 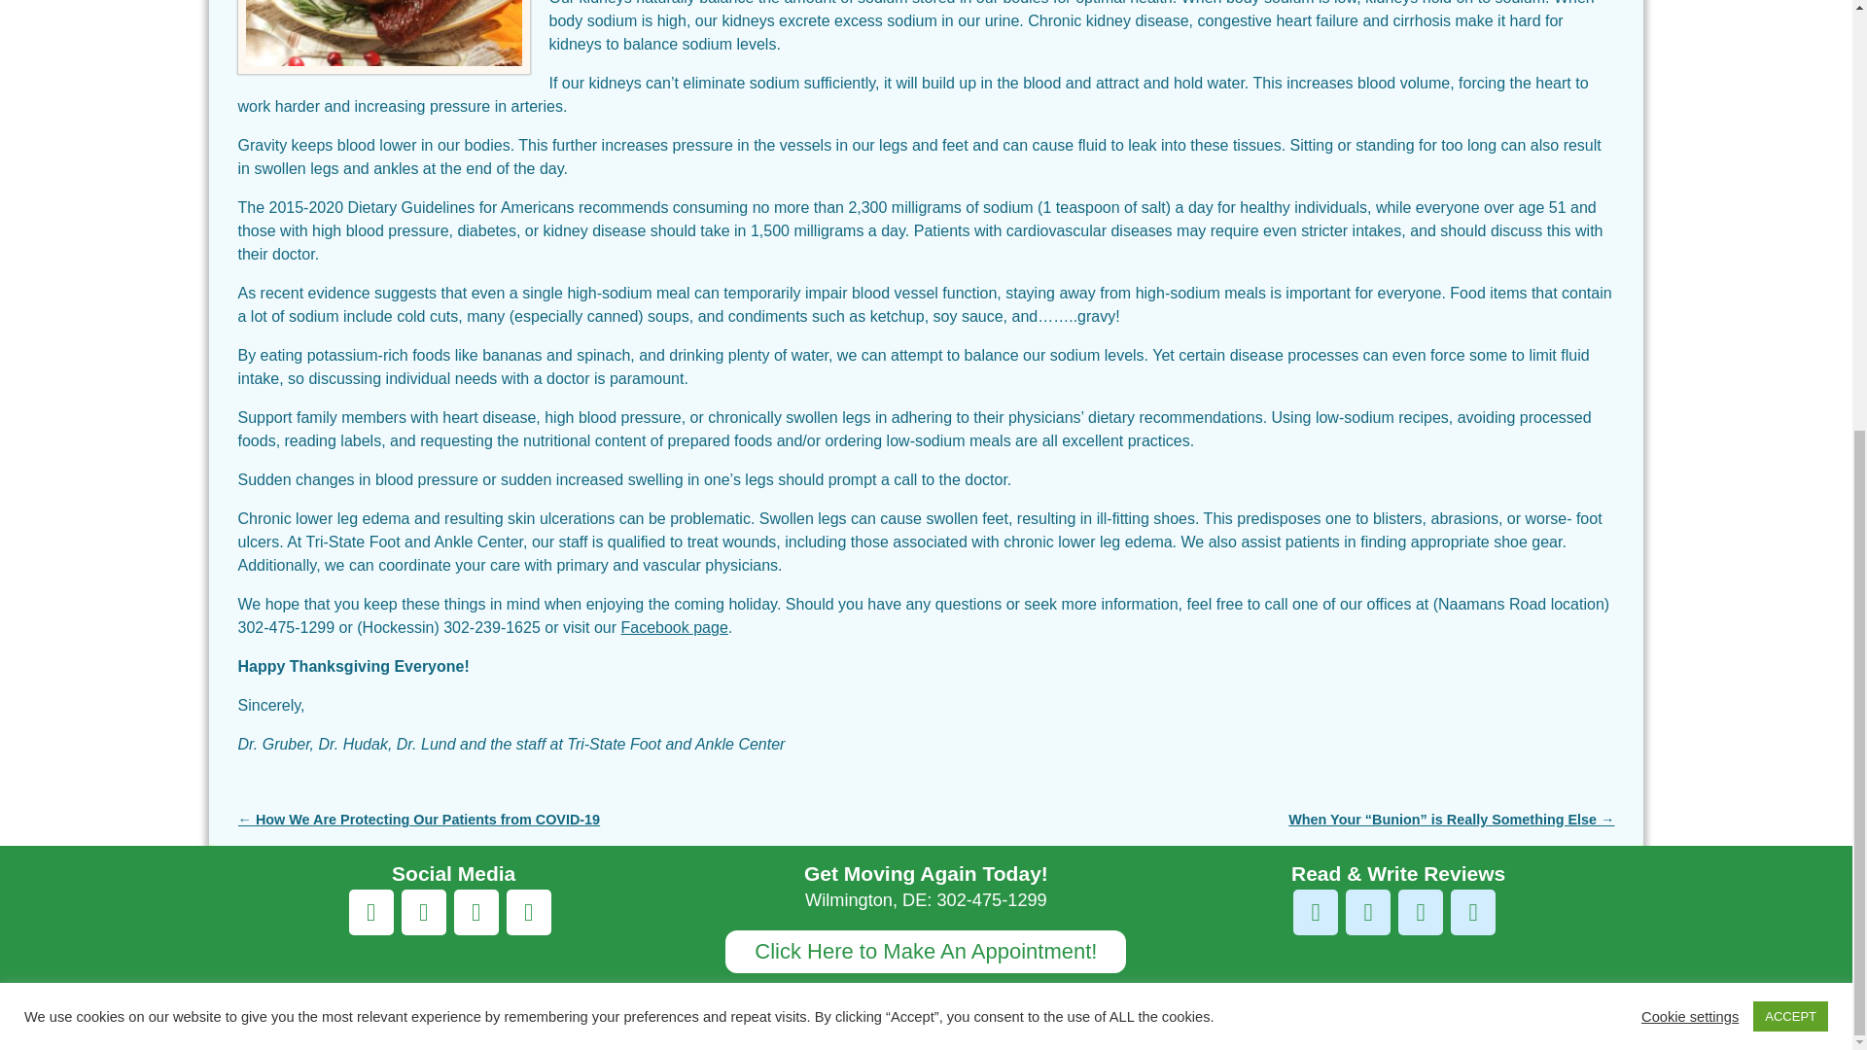 What do you see at coordinates (528, 912) in the screenshot?
I see `Facebook` at bounding box center [528, 912].